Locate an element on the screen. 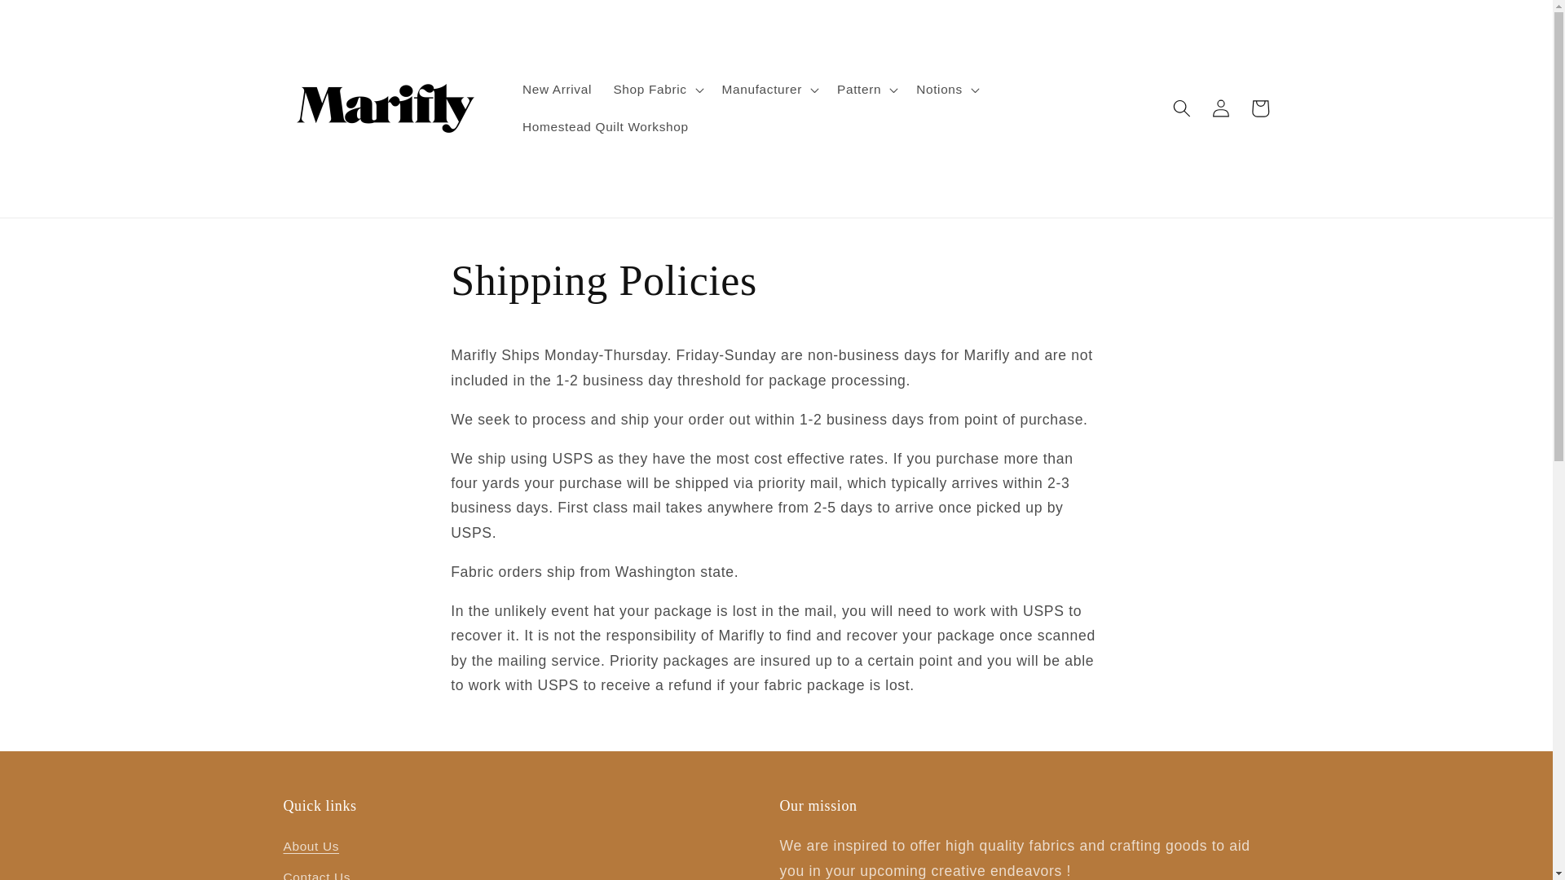 The width and height of the screenshot is (1565, 880). Skip to content is located at coordinates (54, 20).